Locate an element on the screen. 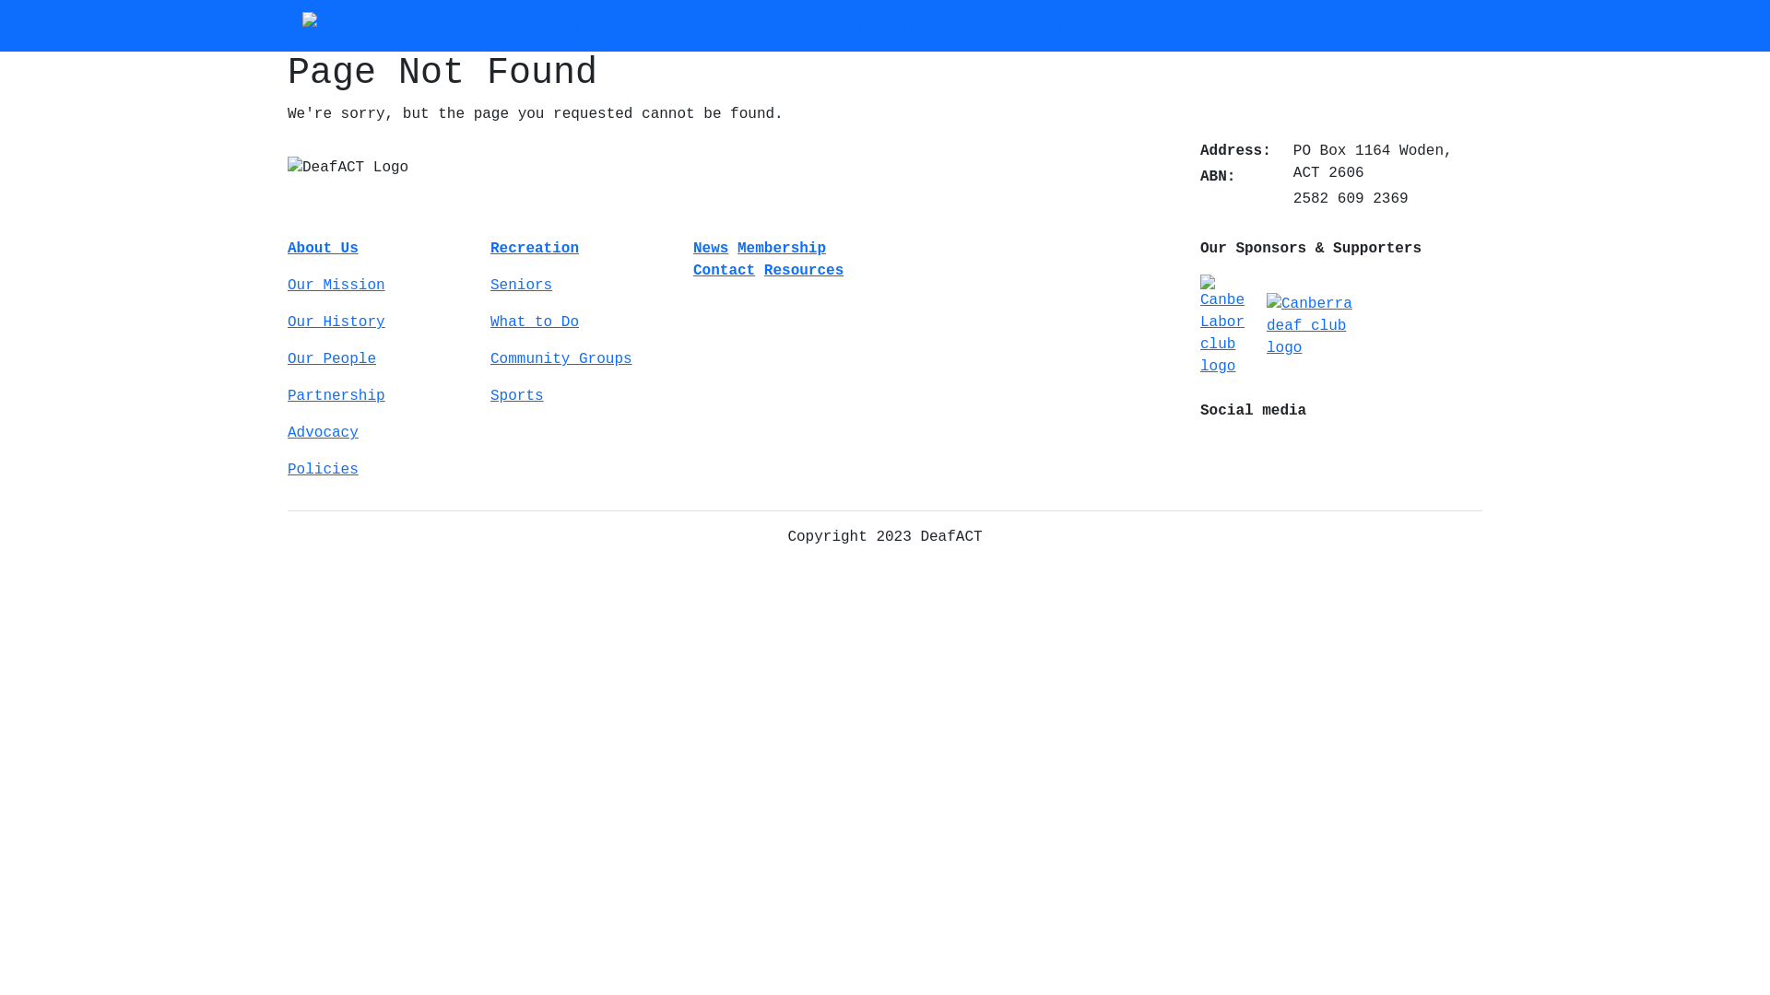 This screenshot has height=995, width=1770. Resources is located at coordinates (1007, 26).